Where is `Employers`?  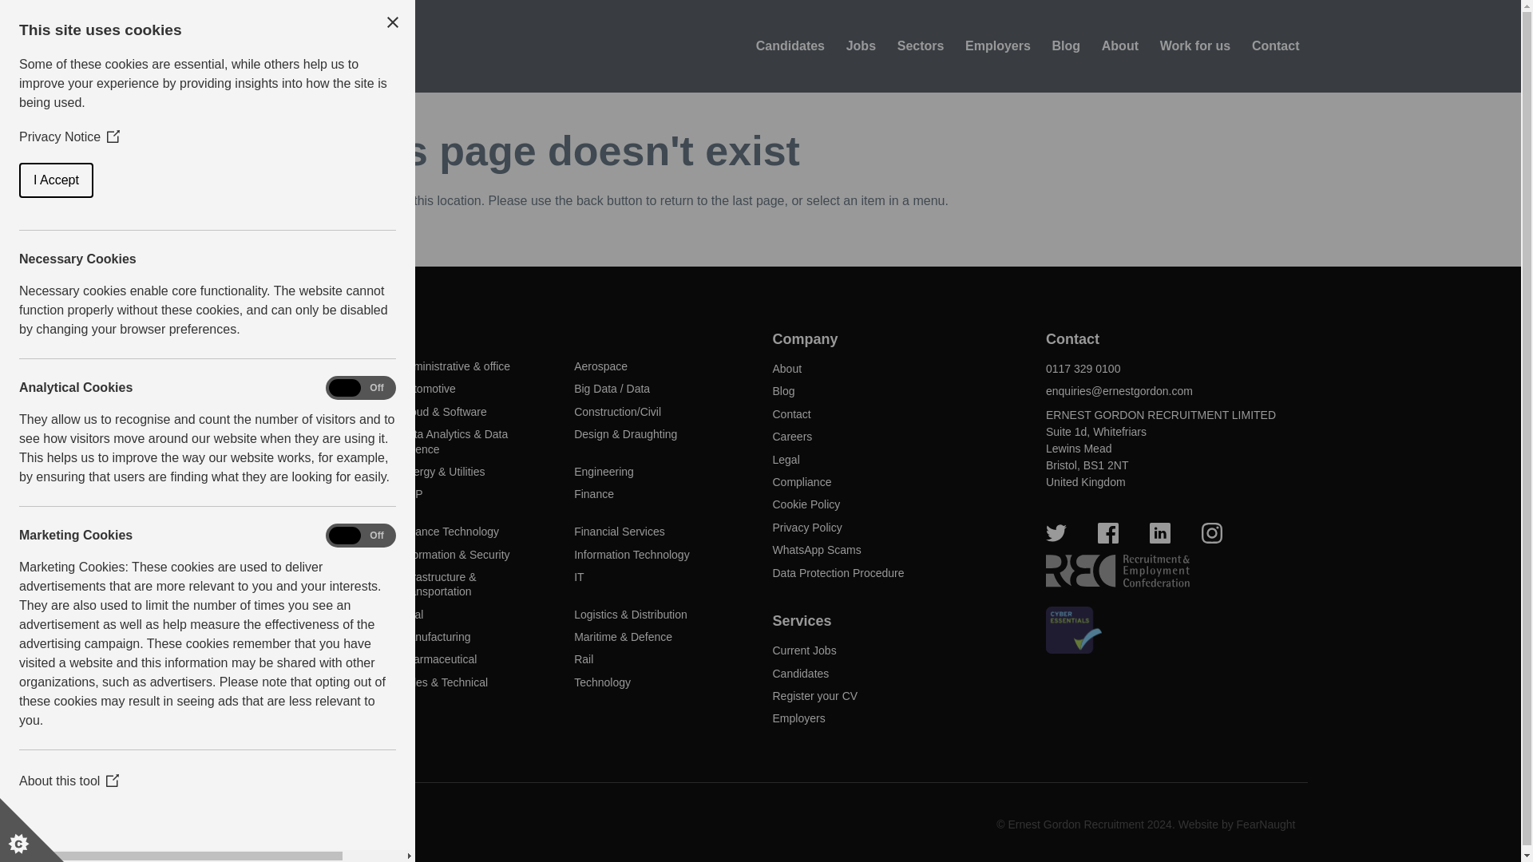 Employers is located at coordinates (998, 46).